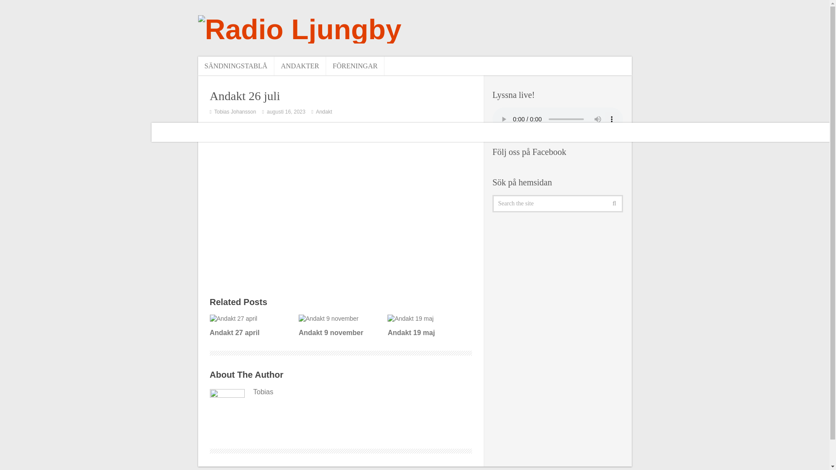 This screenshot has height=470, width=836. What do you see at coordinates (340, 326) in the screenshot?
I see `Andakt 9 november` at bounding box center [340, 326].